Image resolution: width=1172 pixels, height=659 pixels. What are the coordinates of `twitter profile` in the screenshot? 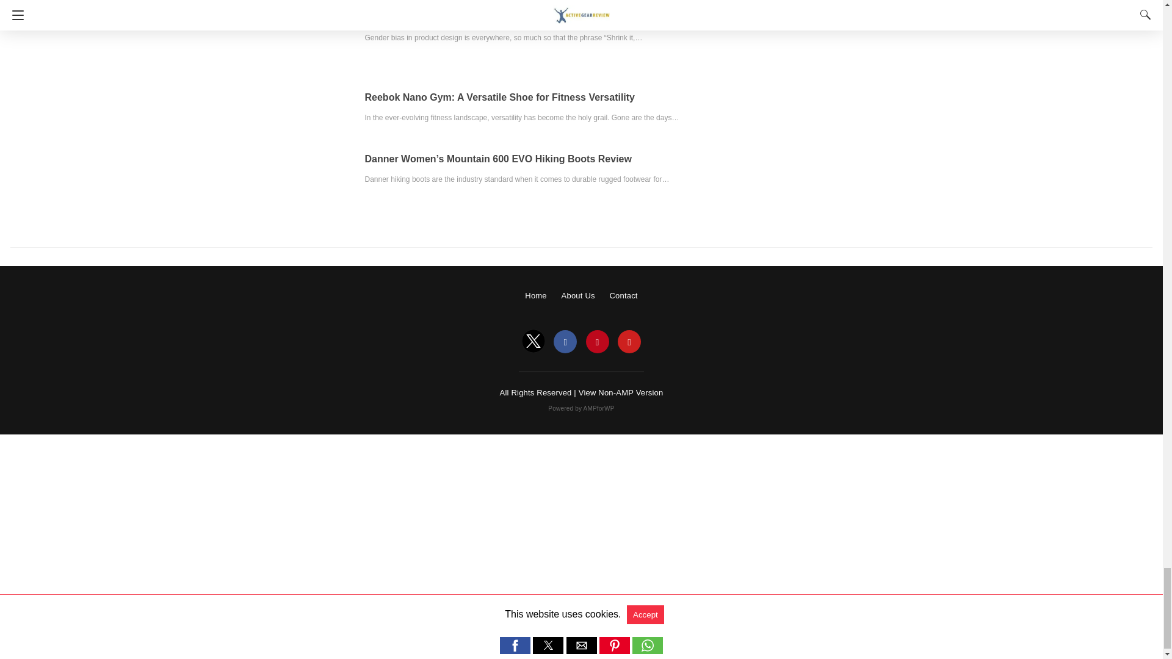 It's located at (533, 342).